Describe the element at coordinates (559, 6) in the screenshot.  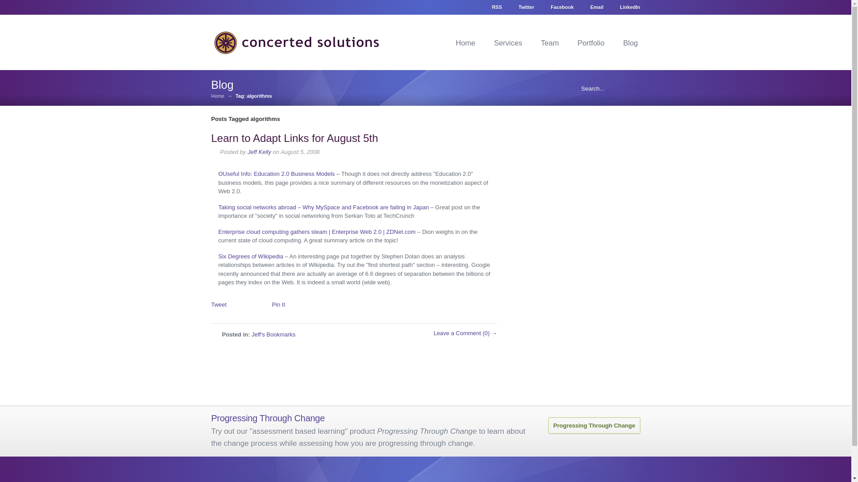
I see `Facebook` at that location.